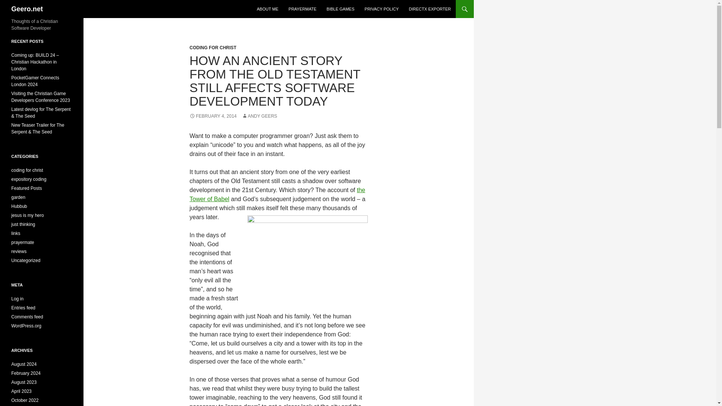 The width and height of the screenshot is (722, 406). I want to click on Hubbub, so click(19, 206).